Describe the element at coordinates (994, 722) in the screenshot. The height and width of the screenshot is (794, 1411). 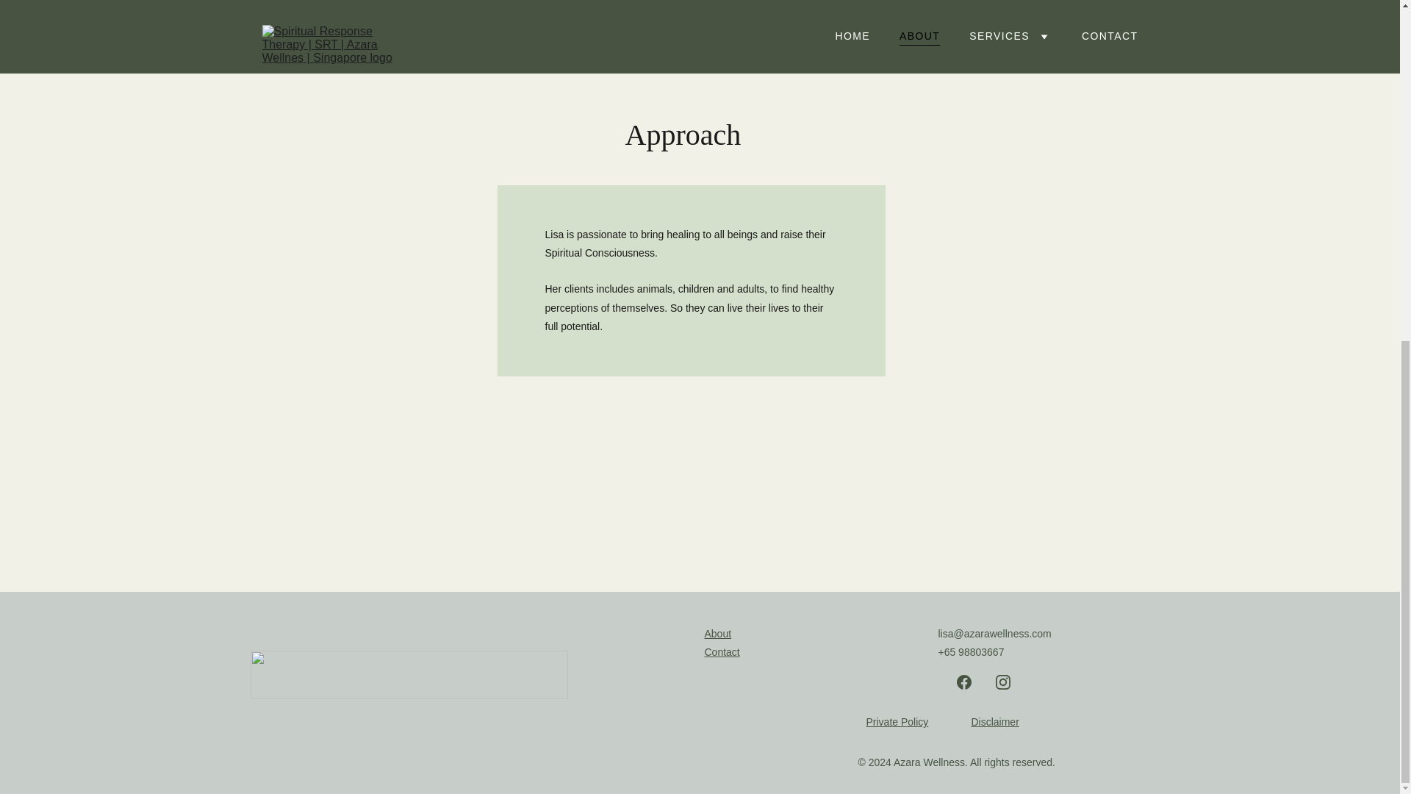
I see `Disclaimer` at that location.